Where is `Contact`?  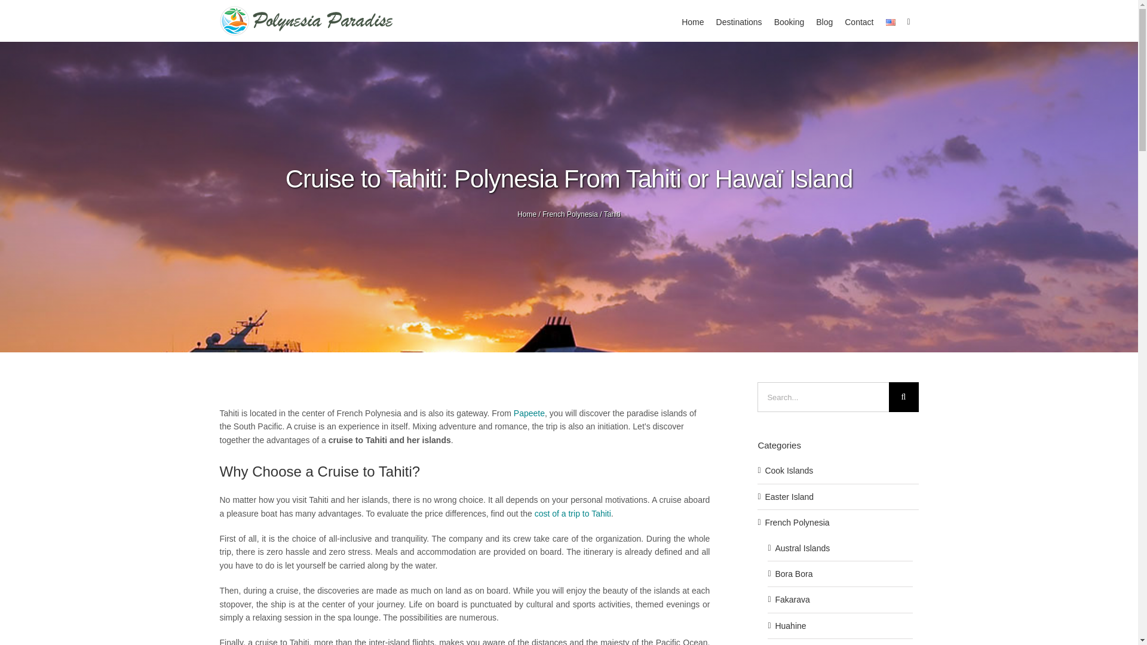
Contact is located at coordinates (858, 21).